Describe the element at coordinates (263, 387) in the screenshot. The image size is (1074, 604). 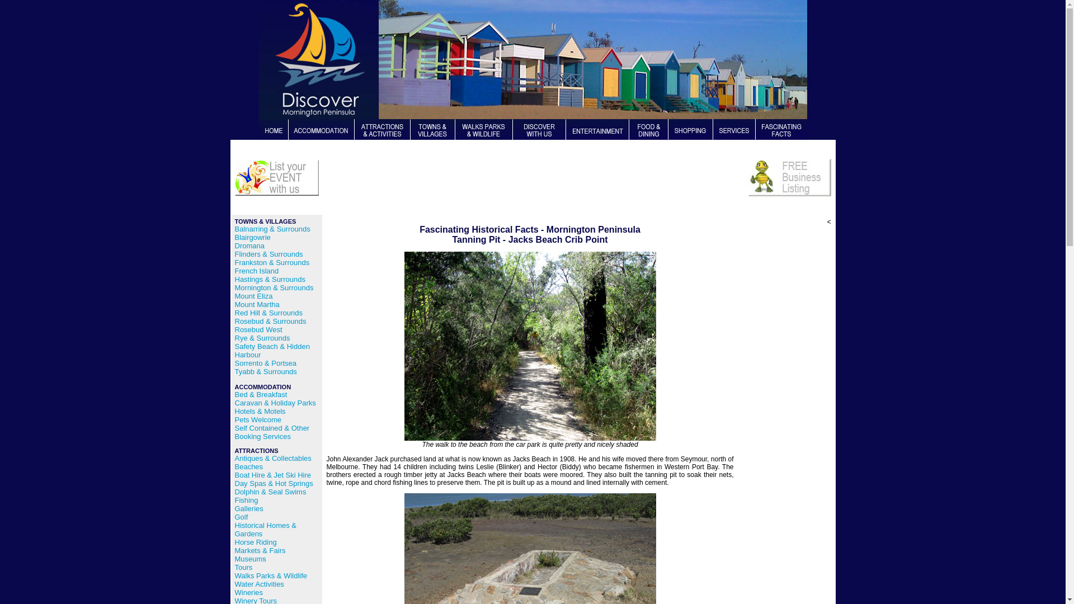
I see `ACCOMMODATION` at that location.